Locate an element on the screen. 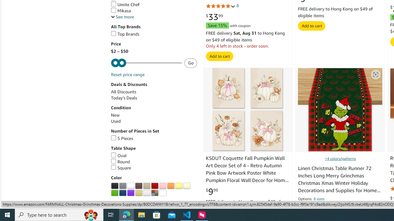  Grey is located at coordinates (123, 186).